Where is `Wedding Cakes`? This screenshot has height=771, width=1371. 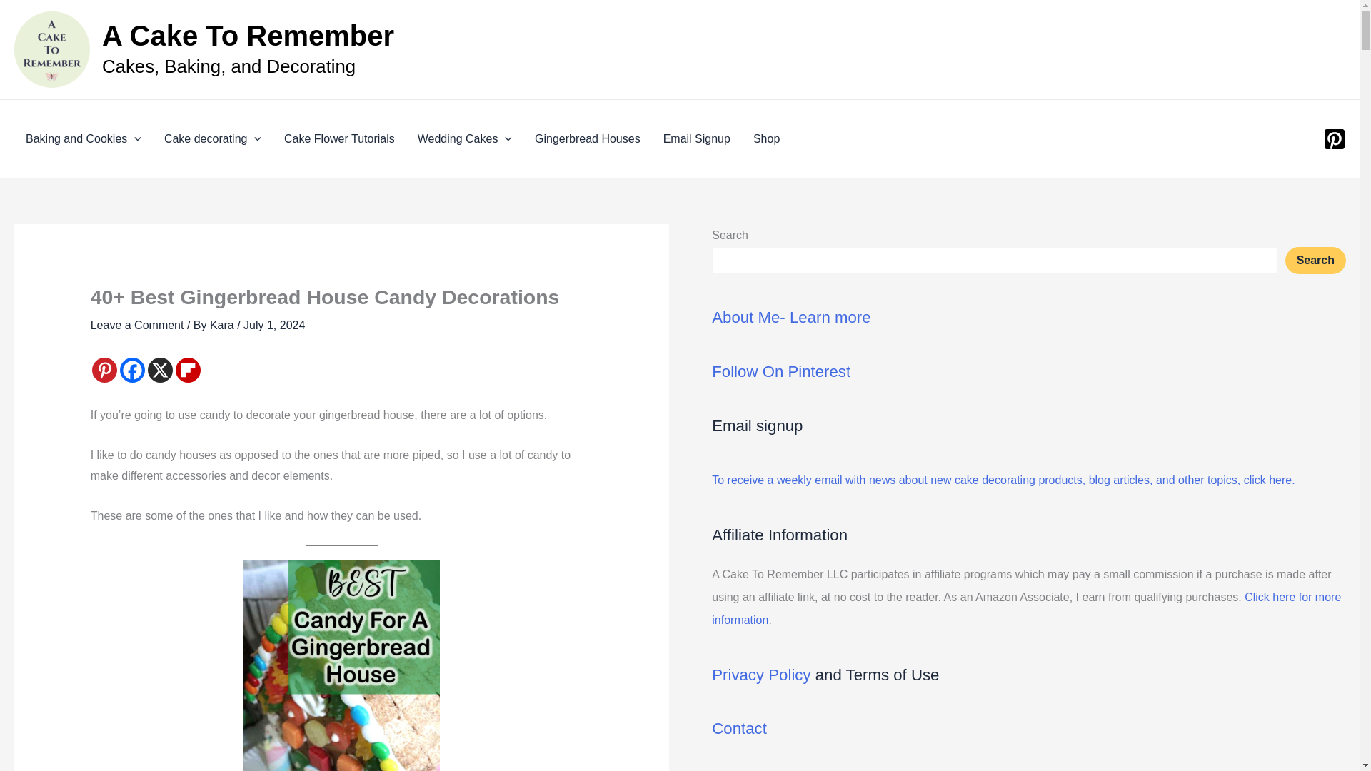
Wedding Cakes is located at coordinates (464, 138).